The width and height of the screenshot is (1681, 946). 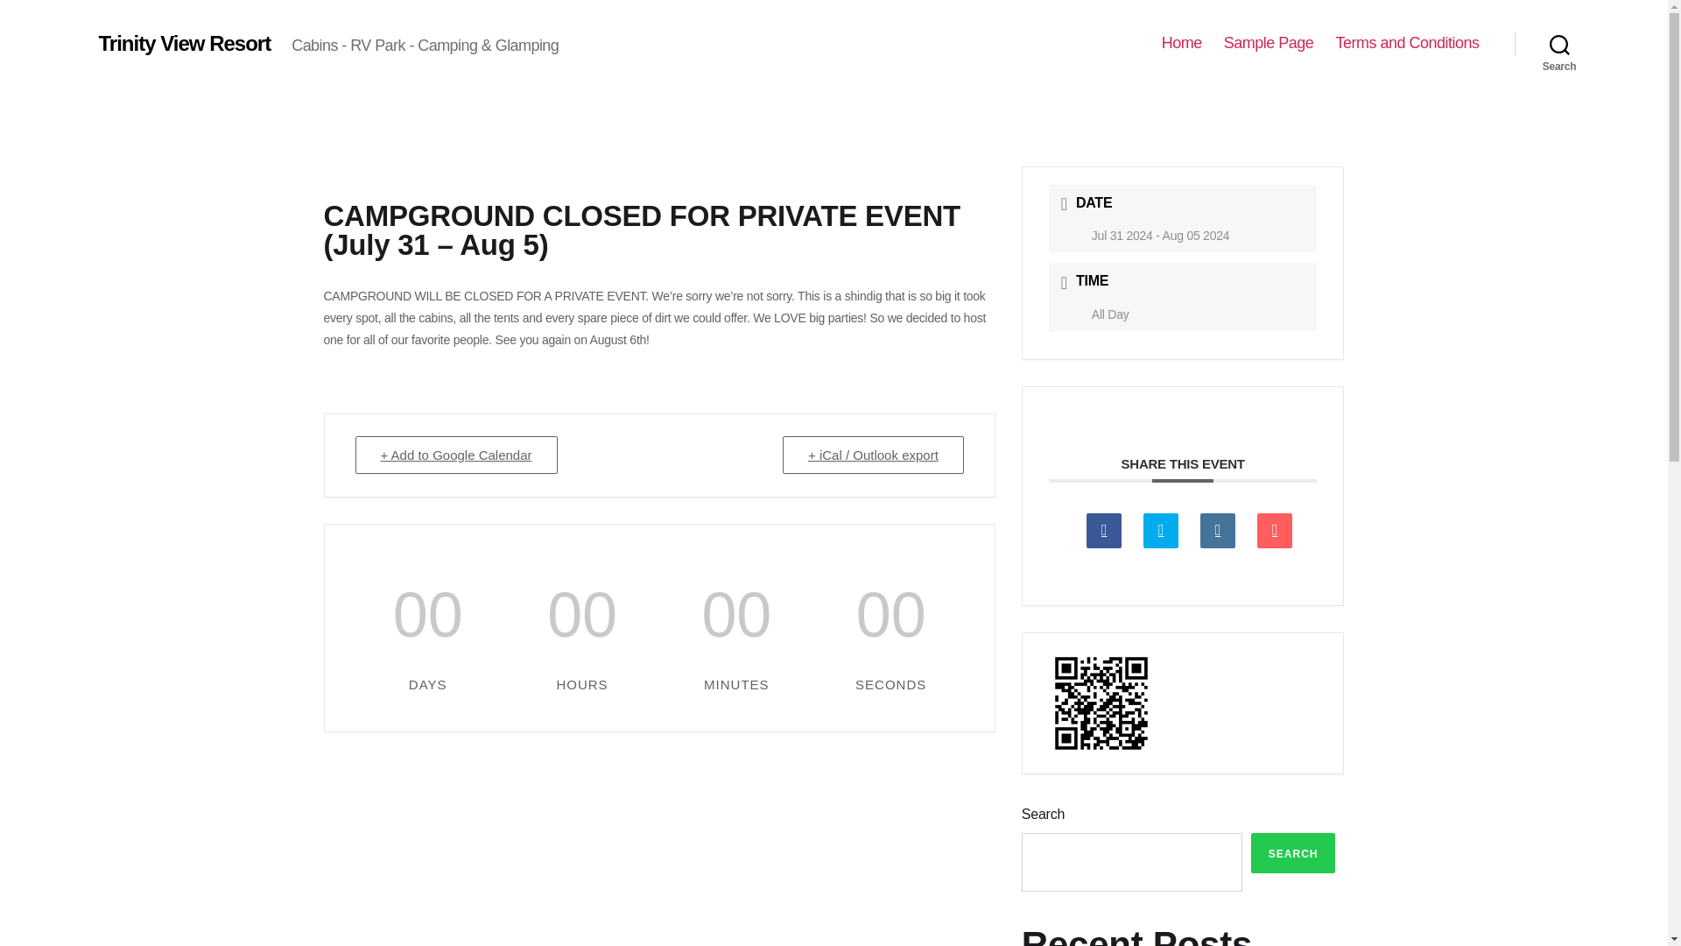 I want to click on Tweet, so click(x=1160, y=531).